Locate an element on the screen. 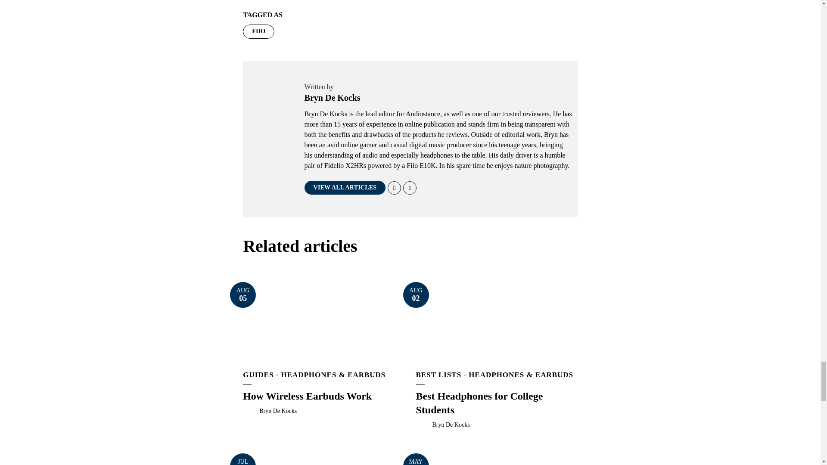  FIIO is located at coordinates (258, 31).